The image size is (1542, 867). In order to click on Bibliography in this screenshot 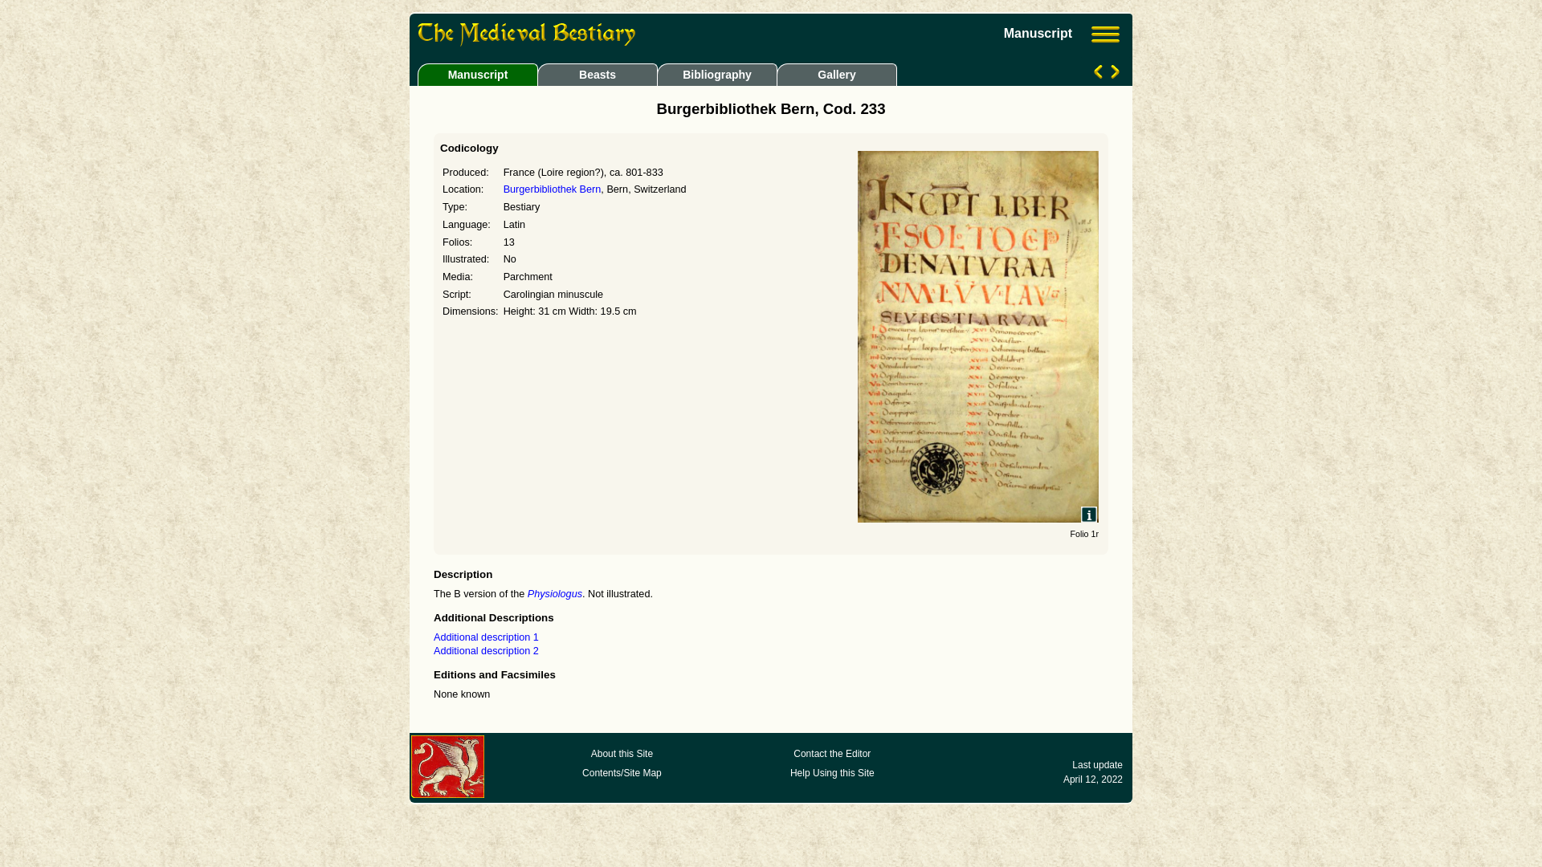, I will do `click(716, 74)`.